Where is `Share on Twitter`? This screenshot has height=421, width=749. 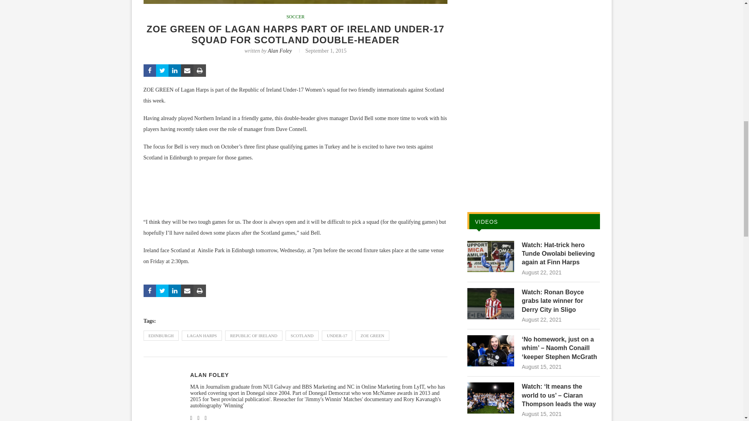
Share on Twitter is located at coordinates (162, 70).